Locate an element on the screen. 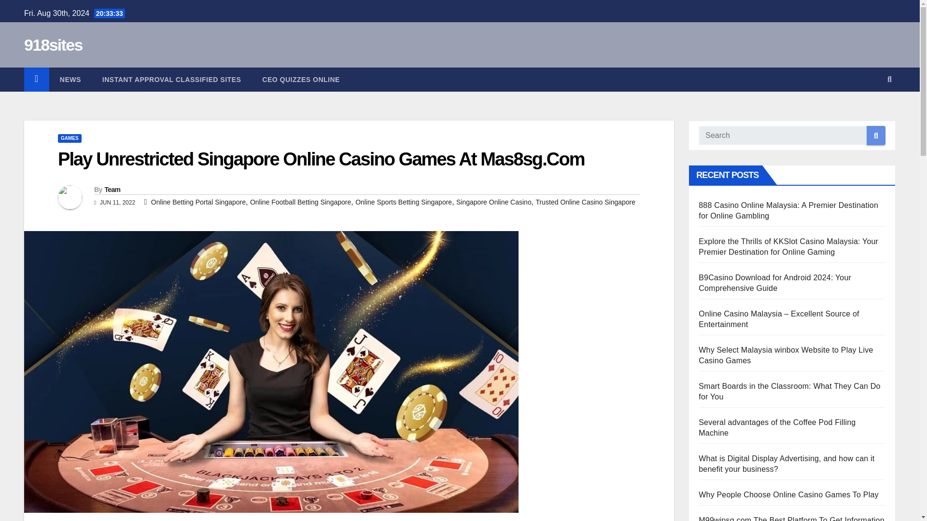 The image size is (927, 521). CEO Quizzes Online is located at coordinates (300, 80).